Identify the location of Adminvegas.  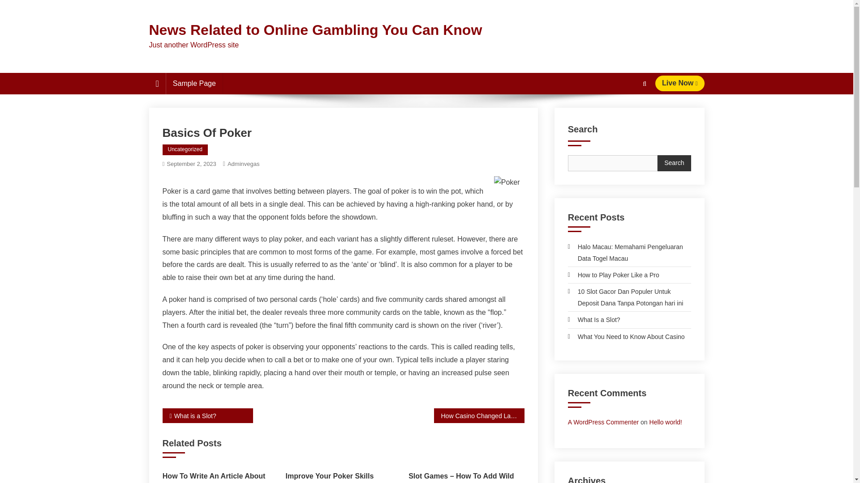
(244, 164).